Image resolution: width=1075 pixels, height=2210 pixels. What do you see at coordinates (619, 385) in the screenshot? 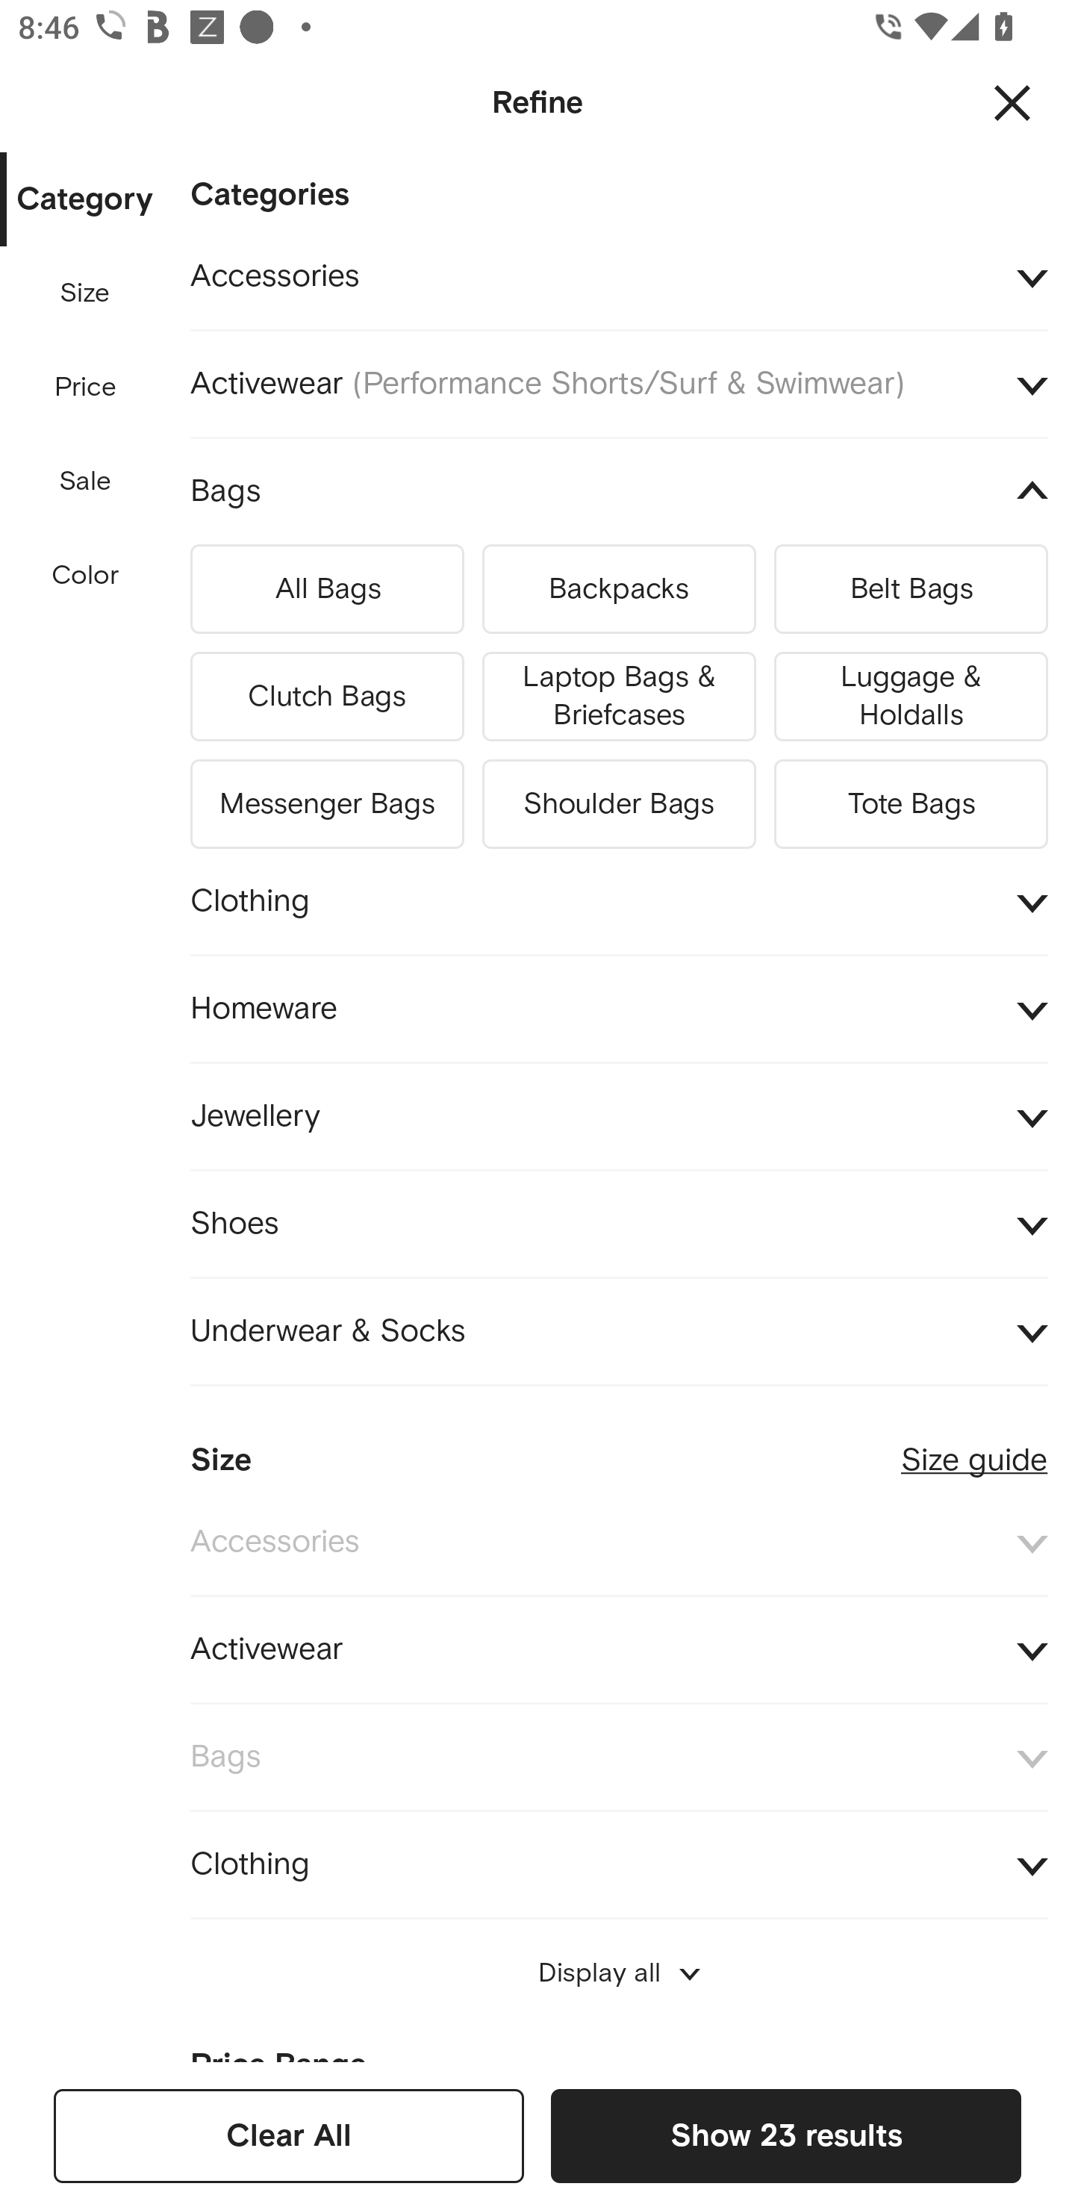
I see `Activewear (Performance Shorts/Surf & Swimwear)` at bounding box center [619, 385].